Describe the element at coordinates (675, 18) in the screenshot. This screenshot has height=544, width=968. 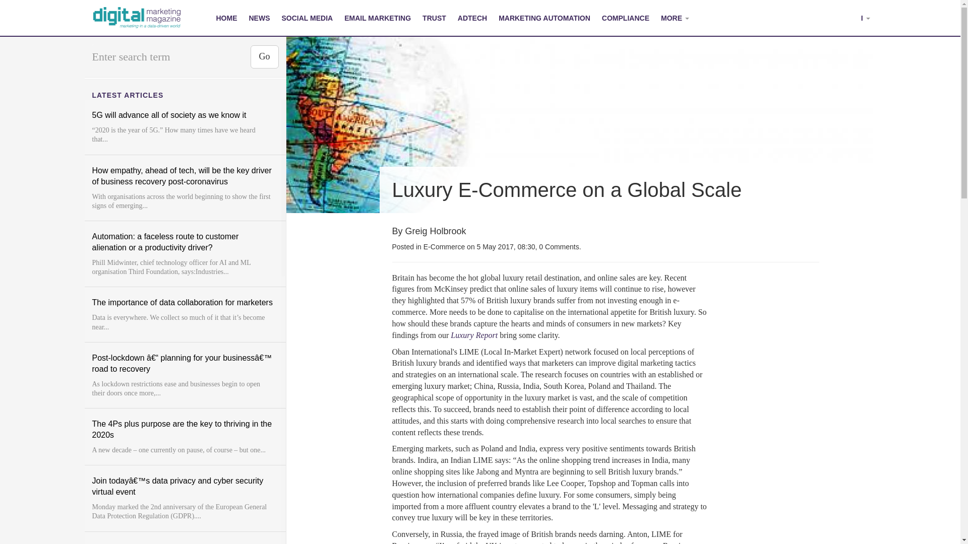
I see `MORE` at that location.